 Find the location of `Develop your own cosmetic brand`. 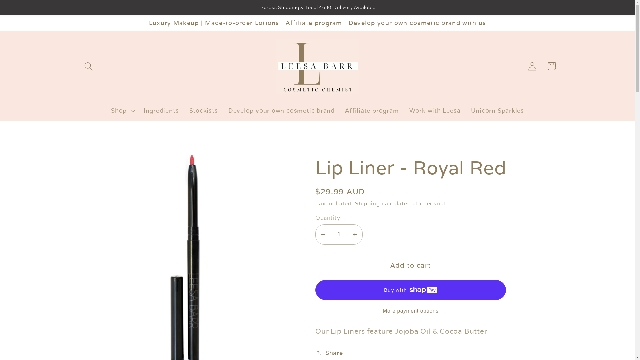

Develop your own cosmetic brand is located at coordinates (281, 111).